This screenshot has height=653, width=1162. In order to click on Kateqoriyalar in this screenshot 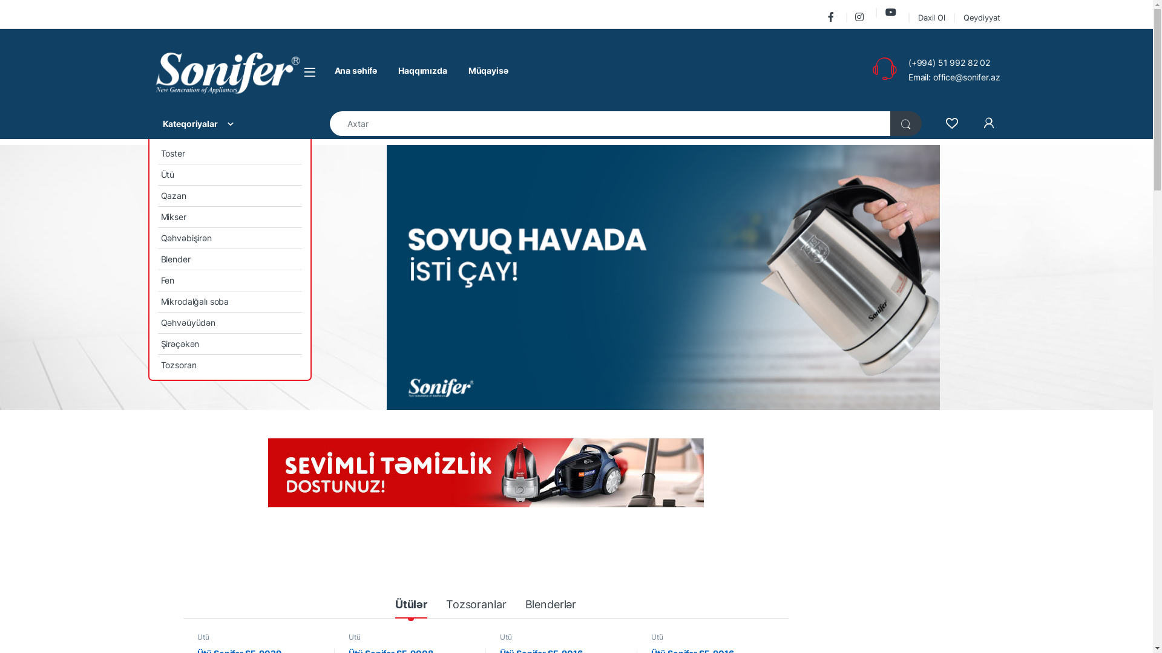, I will do `click(229, 124)`.